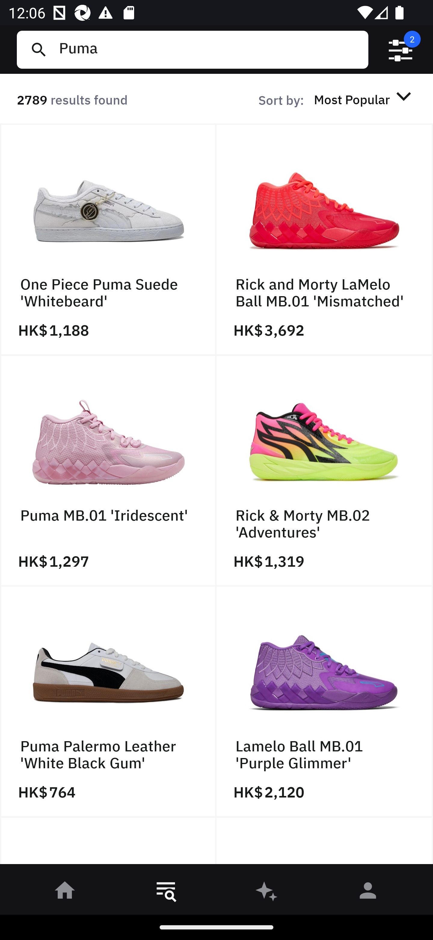  Describe the element at coordinates (108, 702) in the screenshot. I see `Puma Palermo Leather 'White Black Gum' HK$ 764` at that location.